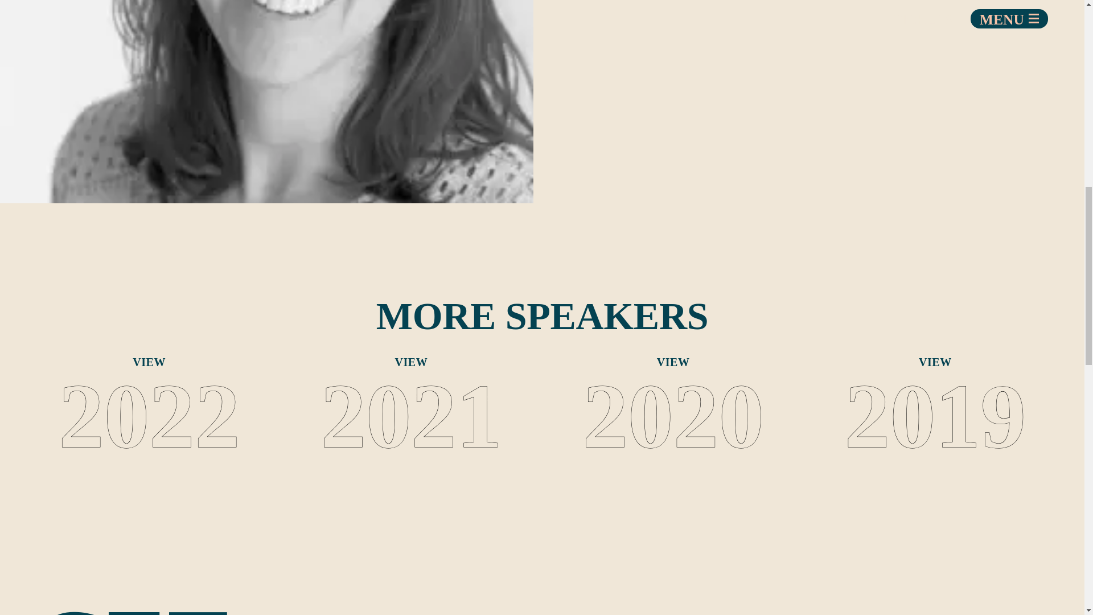 This screenshot has height=615, width=1093. I want to click on 2019, so click(935, 416).